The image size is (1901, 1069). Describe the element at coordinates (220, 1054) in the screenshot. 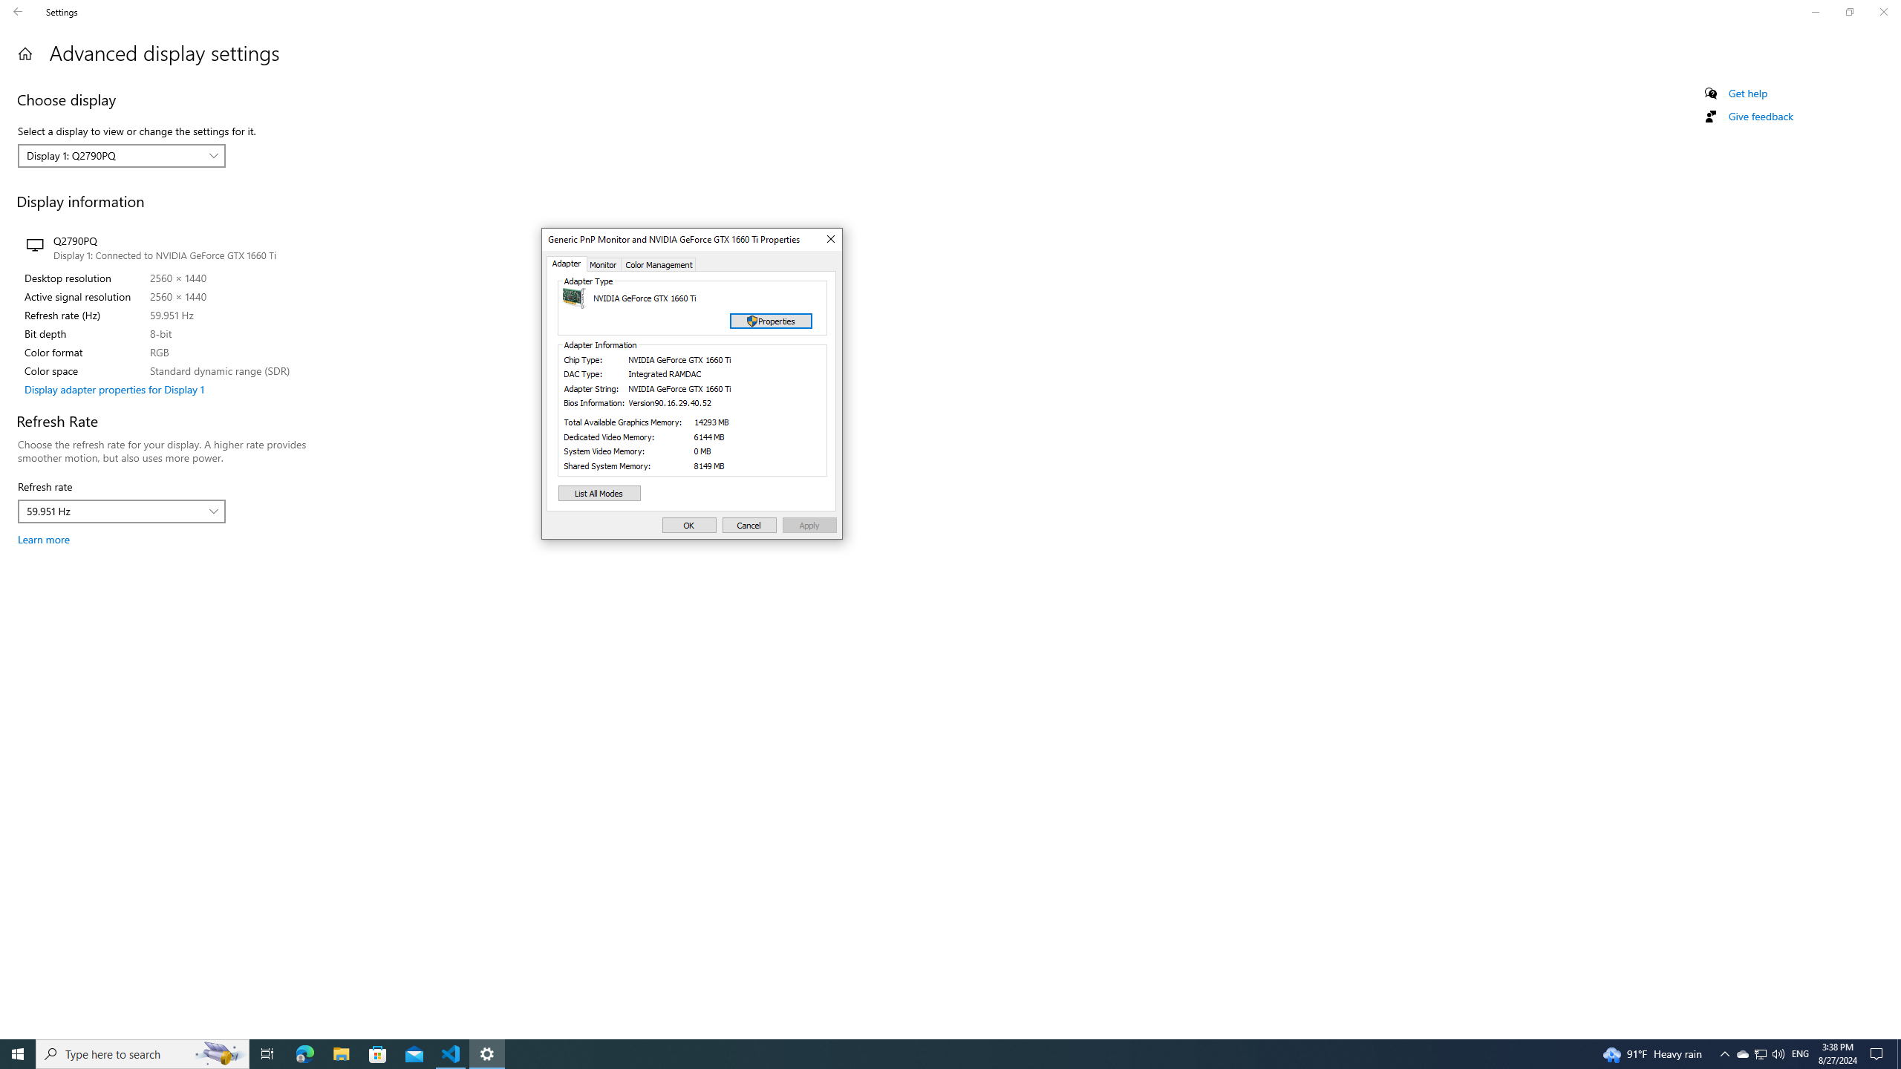

I see `Search highlights icon opens search home window` at that location.